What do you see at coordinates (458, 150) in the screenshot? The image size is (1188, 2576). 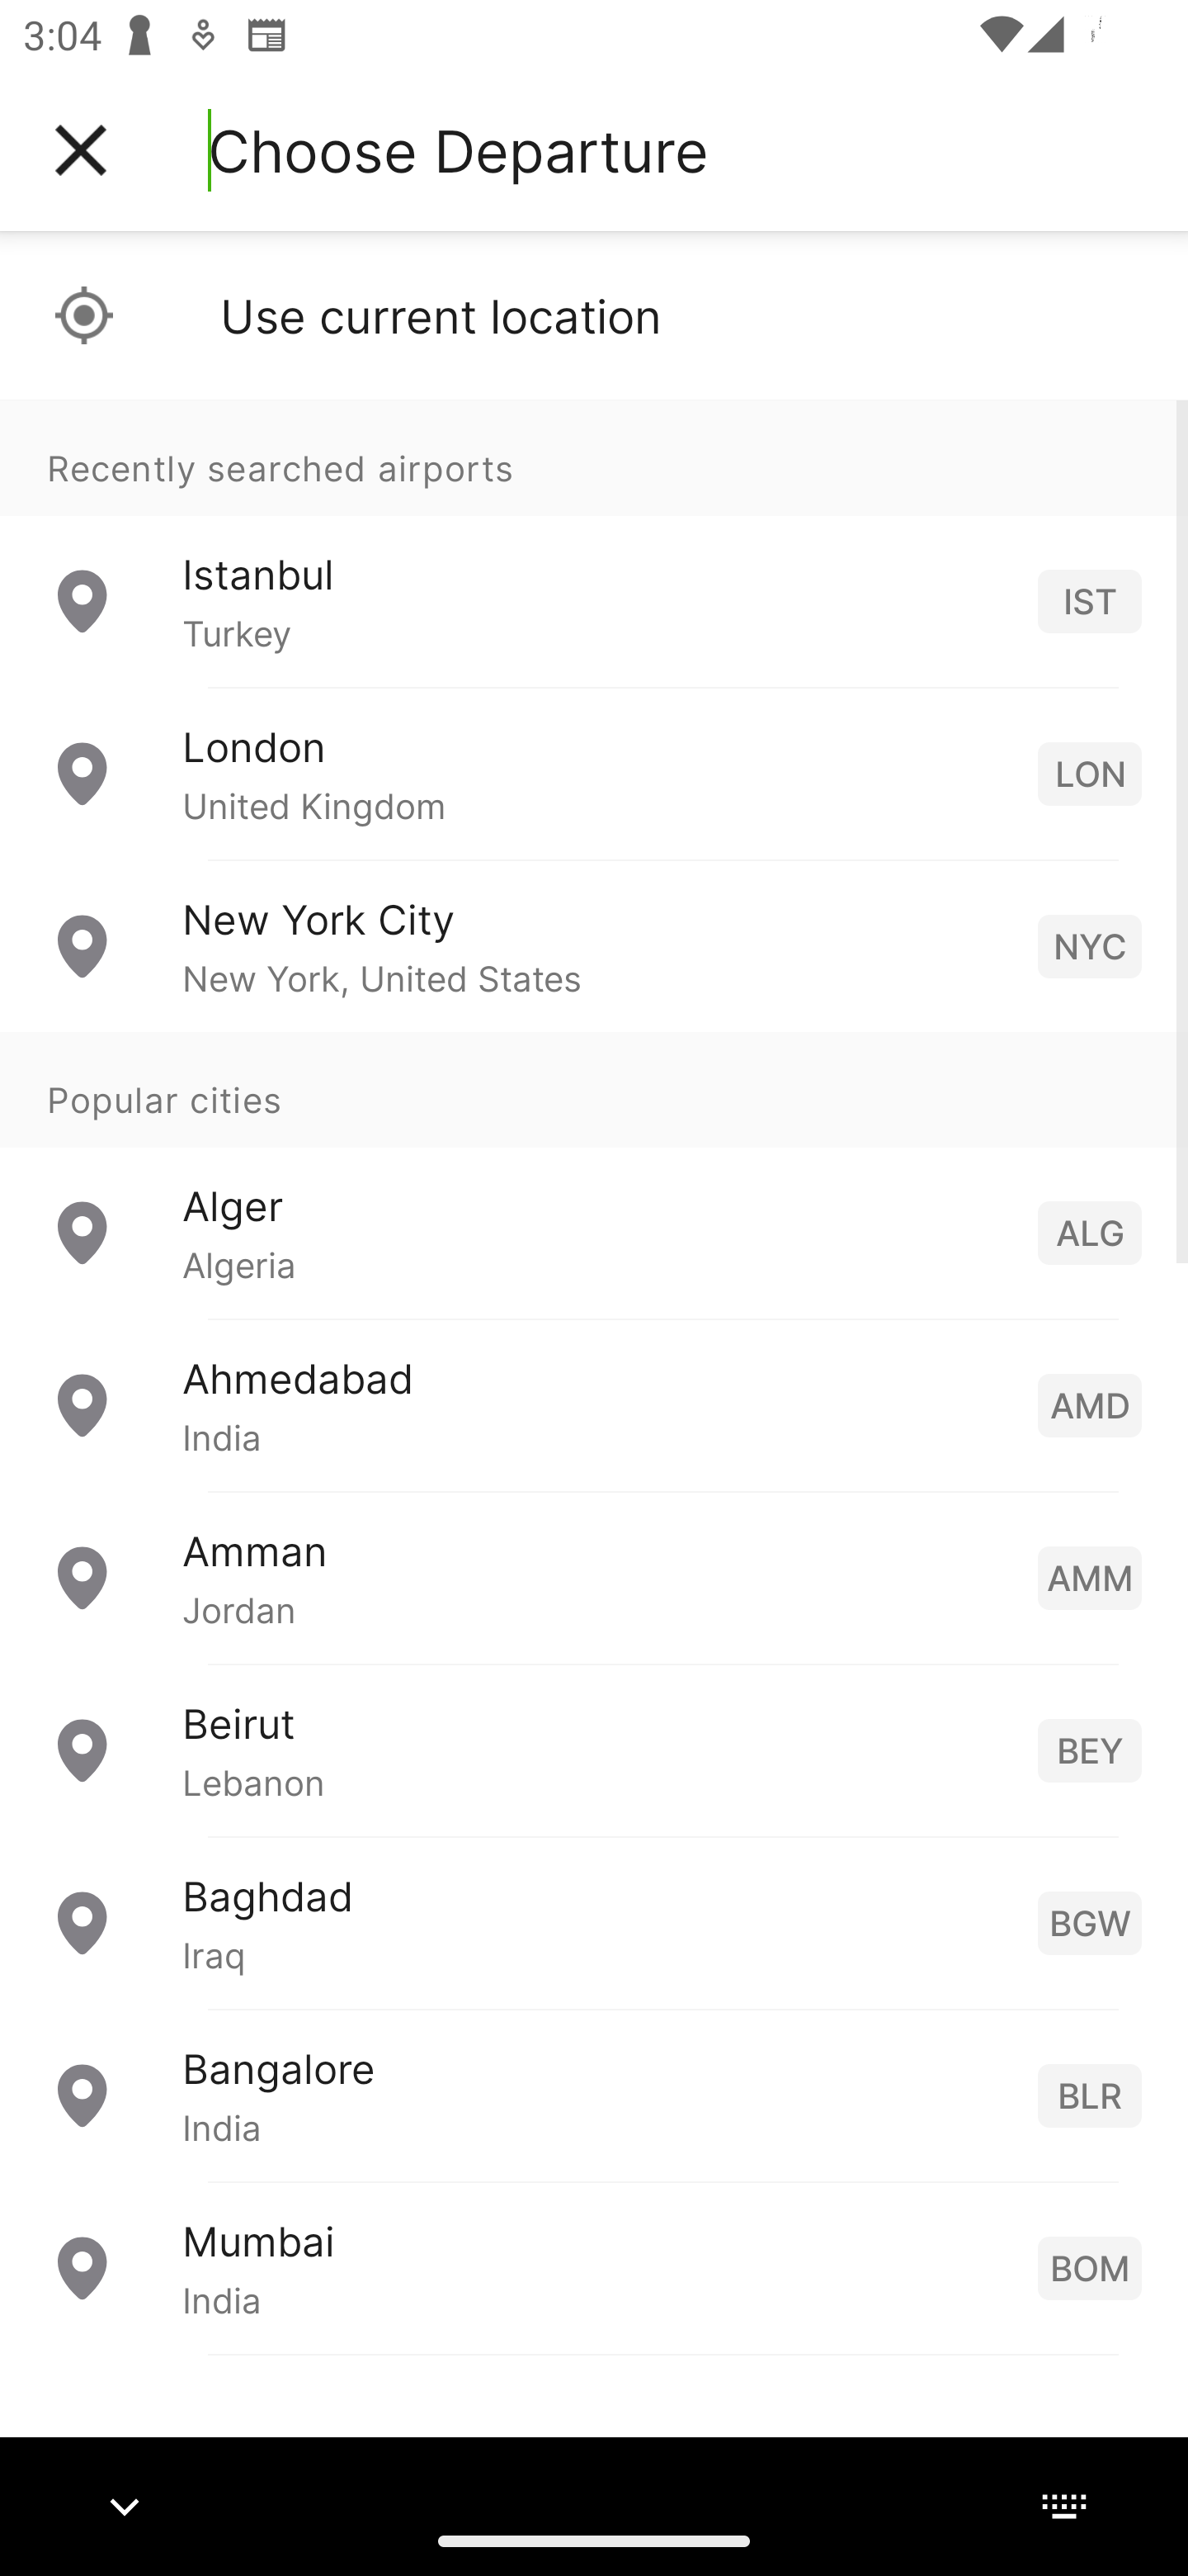 I see `Choose Departure` at bounding box center [458, 150].